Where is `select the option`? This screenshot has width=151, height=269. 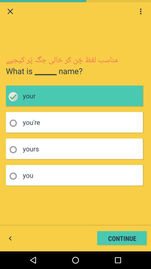
select the option is located at coordinates (15, 176).